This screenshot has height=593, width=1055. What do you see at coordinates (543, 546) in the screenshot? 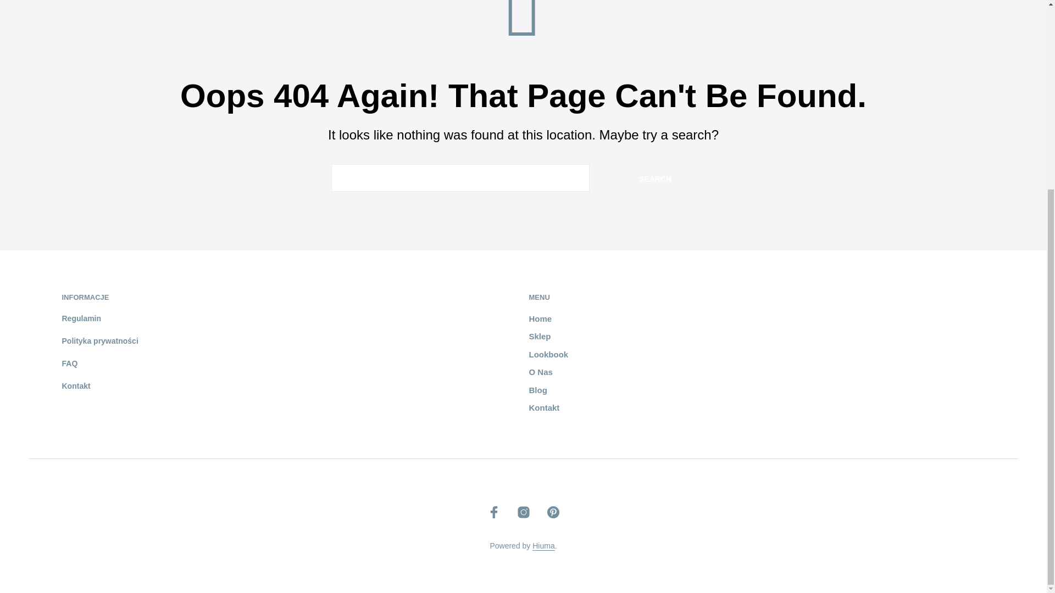
I see `Hiuma beach goods` at bounding box center [543, 546].